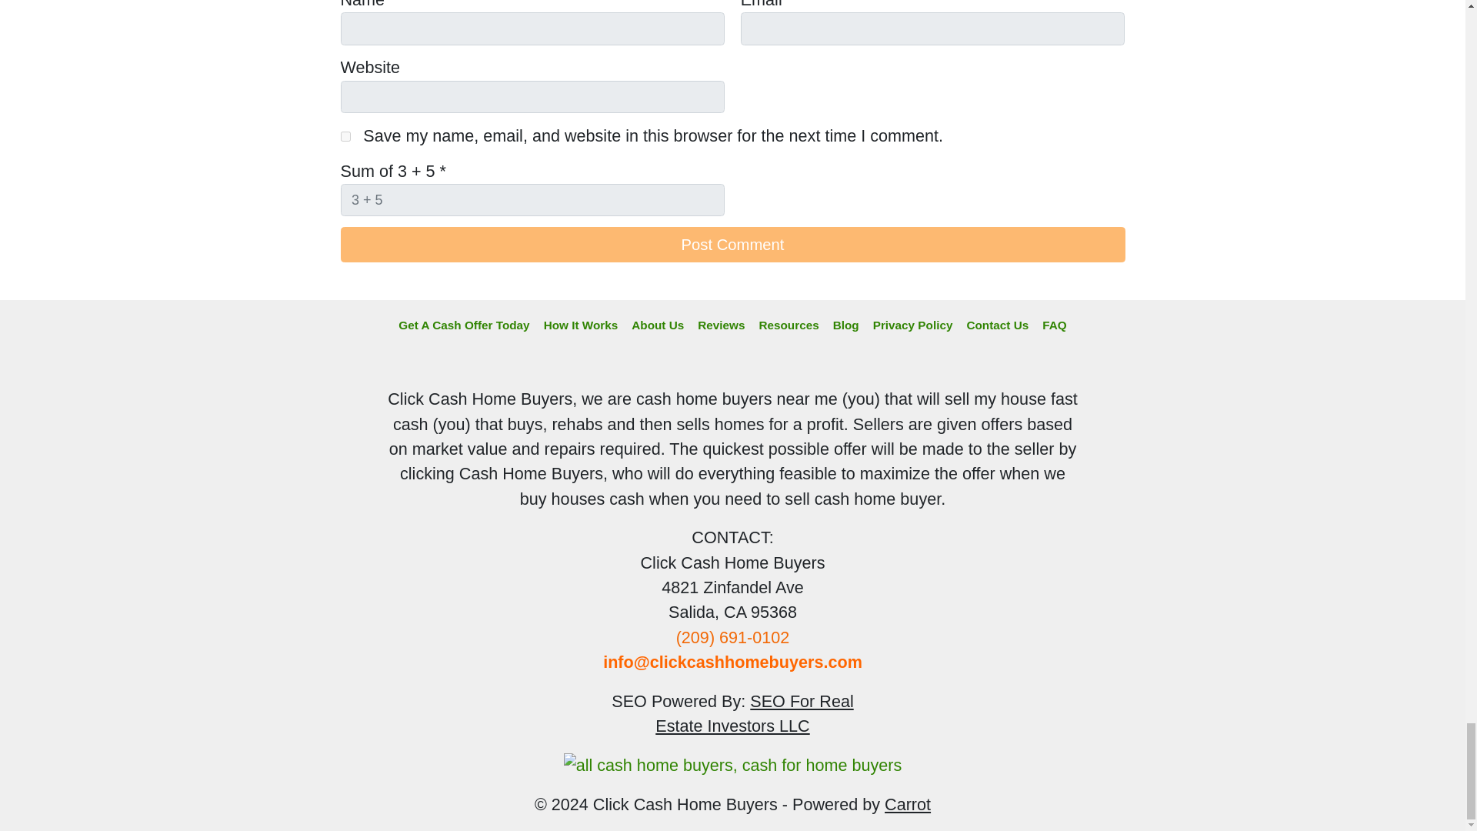 The height and width of the screenshot is (831, 1477). What do you see at coordinates (732, 245) in the screenshot?
I see `Post Comment` at bounding box center [732, 245].